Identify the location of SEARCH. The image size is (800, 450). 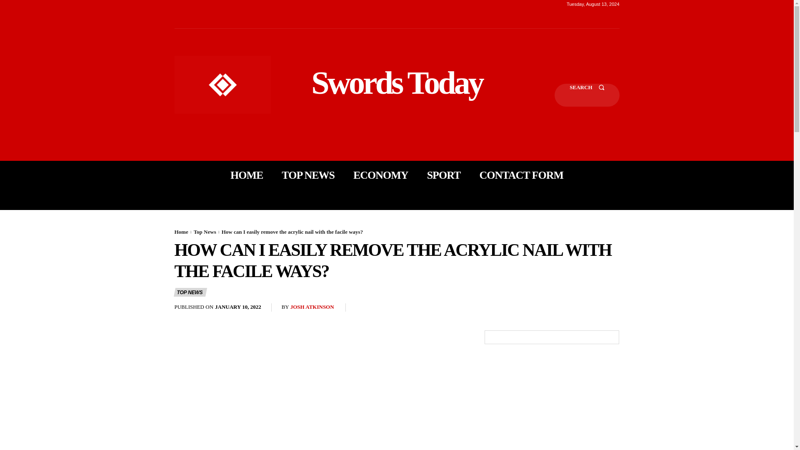
(587, 95).